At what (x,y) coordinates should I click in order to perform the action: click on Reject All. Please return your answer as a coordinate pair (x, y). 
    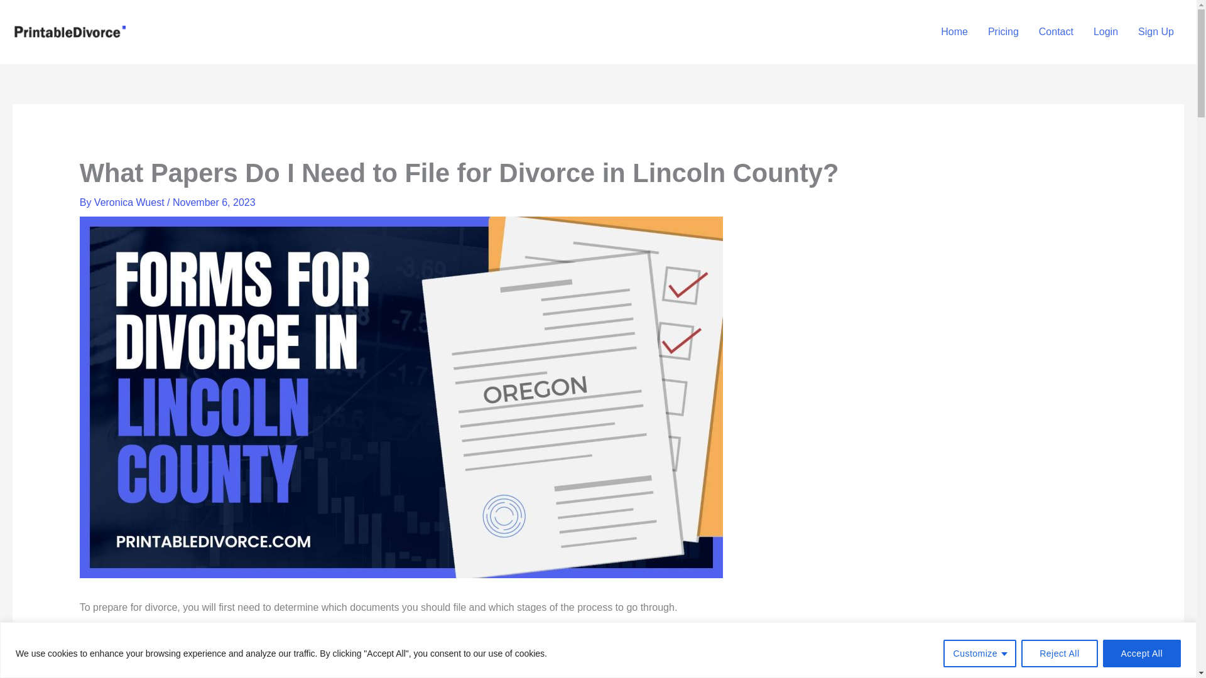
    Looking at the image, I should click on (1059, 653).